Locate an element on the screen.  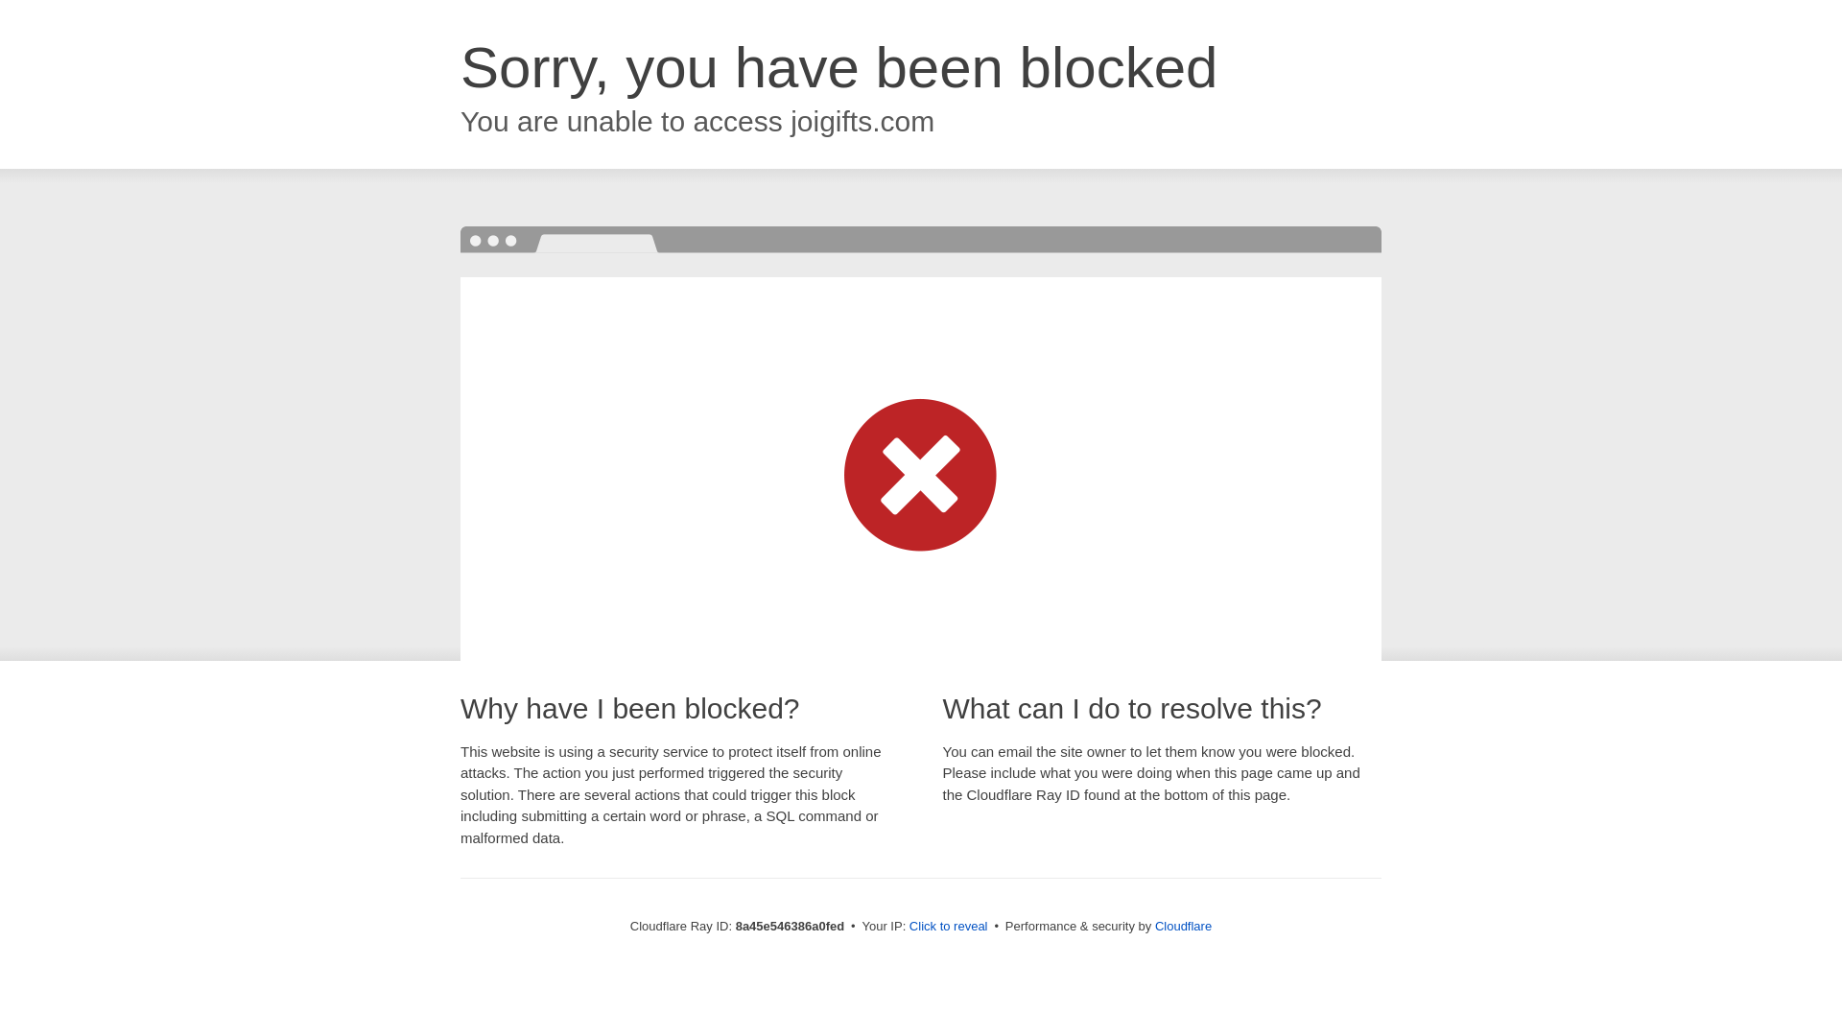
Cloudflare is located at coordinates (1183, 926).